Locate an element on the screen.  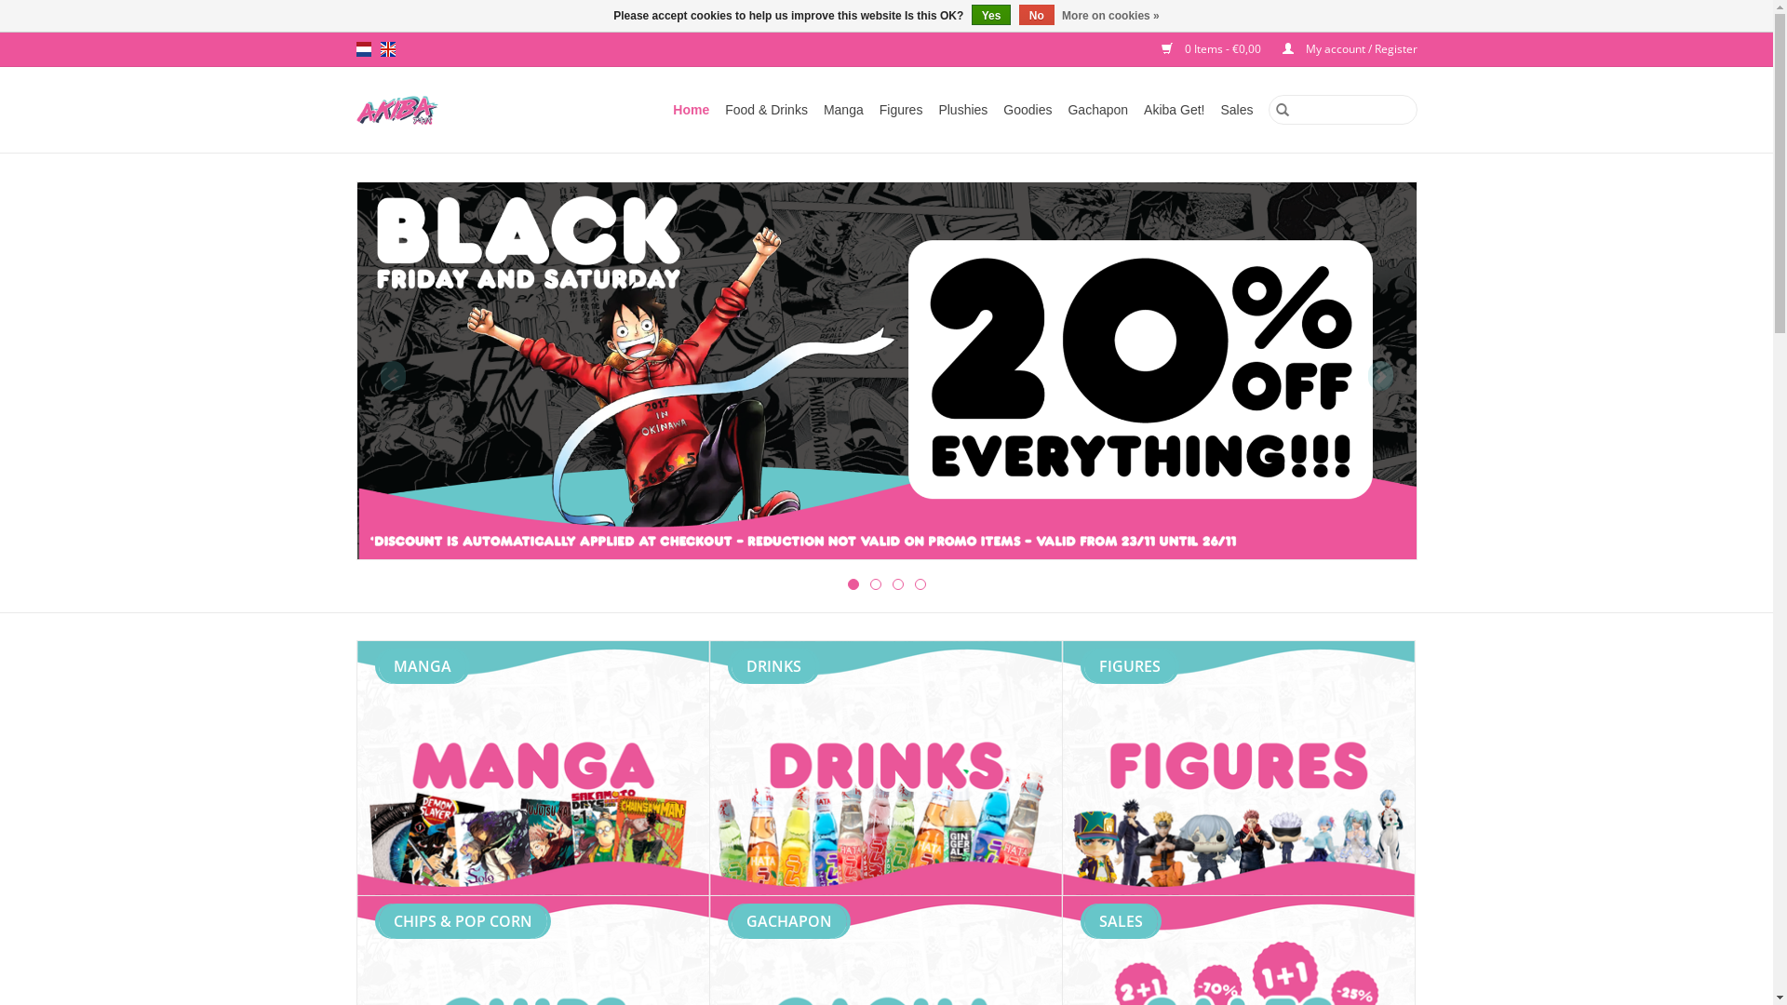
Manga is located at coordinates (843, 110).